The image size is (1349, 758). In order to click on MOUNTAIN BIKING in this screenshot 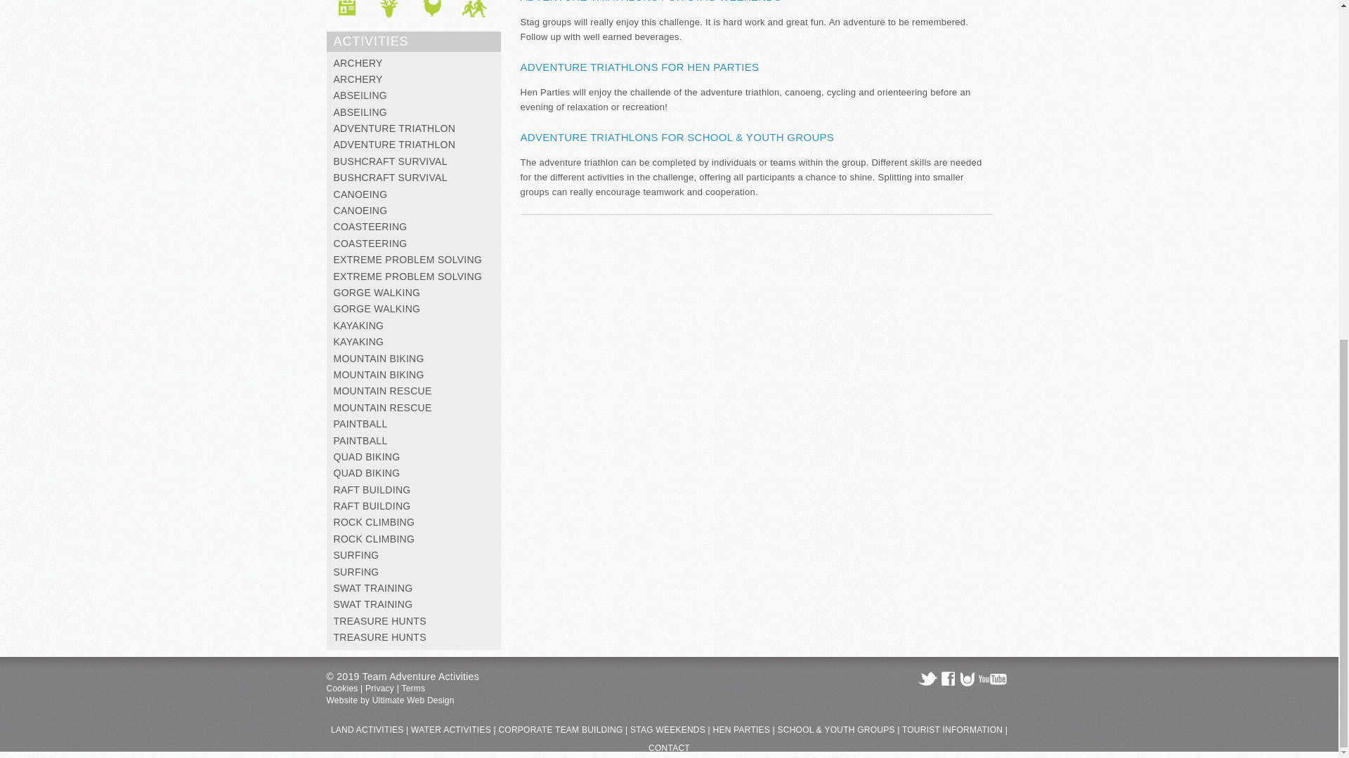, I will do `click(378, 375)`.